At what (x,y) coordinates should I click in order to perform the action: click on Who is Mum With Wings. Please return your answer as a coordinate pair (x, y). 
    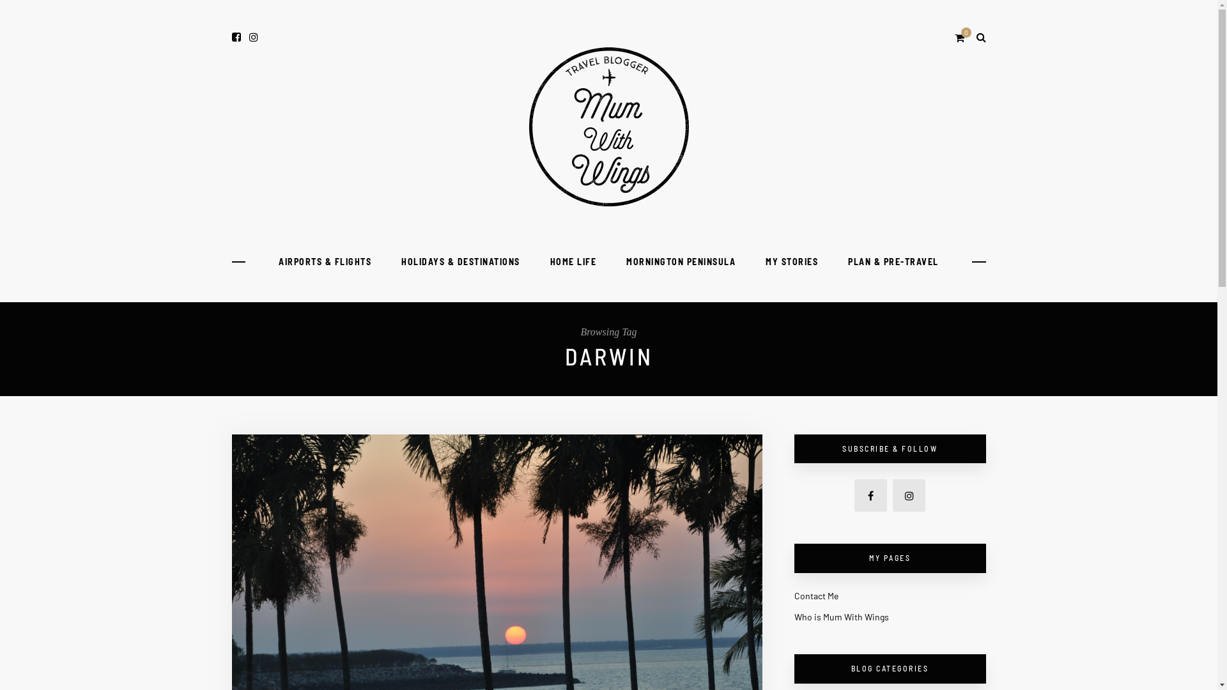
    Looking at the image, I should click on (841, 617).